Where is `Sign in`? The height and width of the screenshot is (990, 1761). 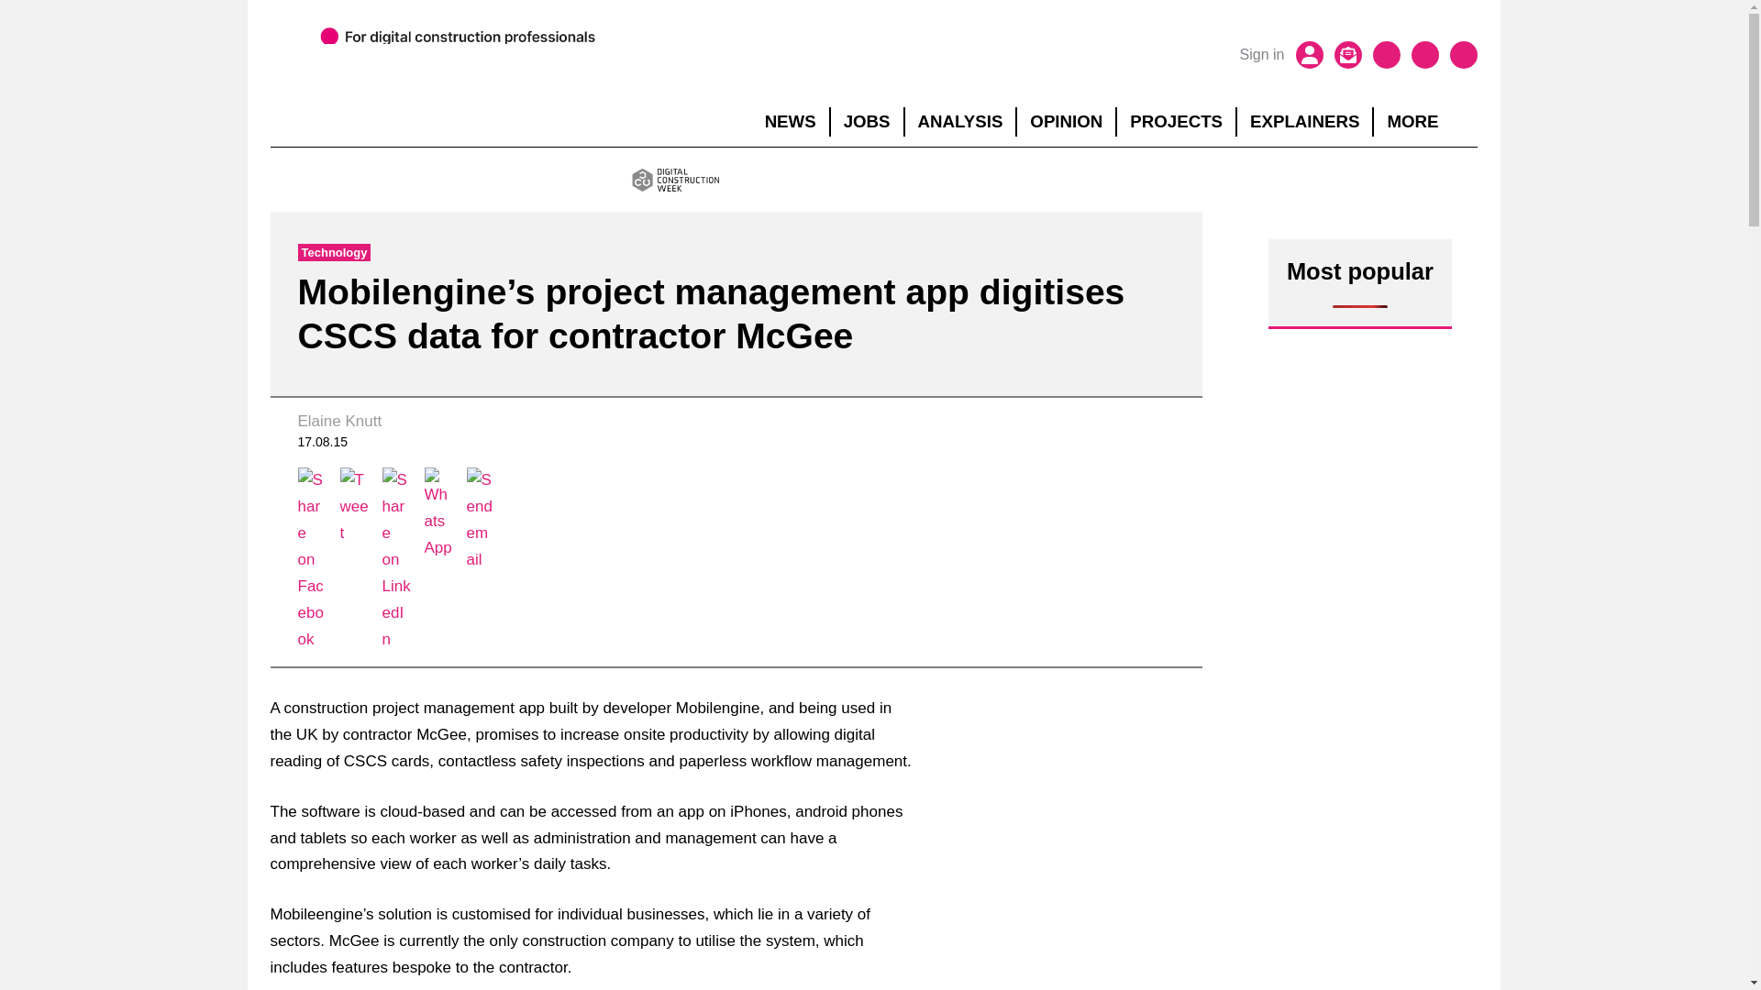
Sign in is located at coordinates (1262, 55).